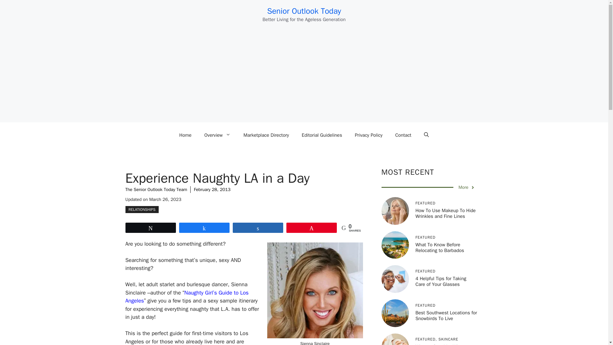 This screenshot has height=345, width=613. I want to click on Experience Naughty LA in a Day 1, so click(315, 290).